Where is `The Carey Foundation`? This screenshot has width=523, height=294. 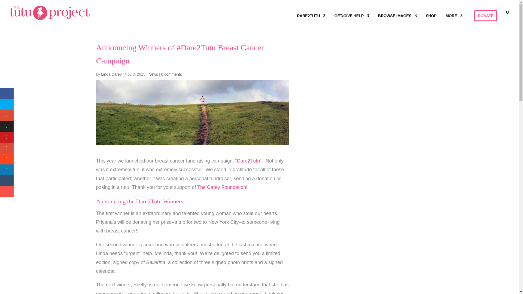
The Carey Foundation is located at coordinates (221, 187).